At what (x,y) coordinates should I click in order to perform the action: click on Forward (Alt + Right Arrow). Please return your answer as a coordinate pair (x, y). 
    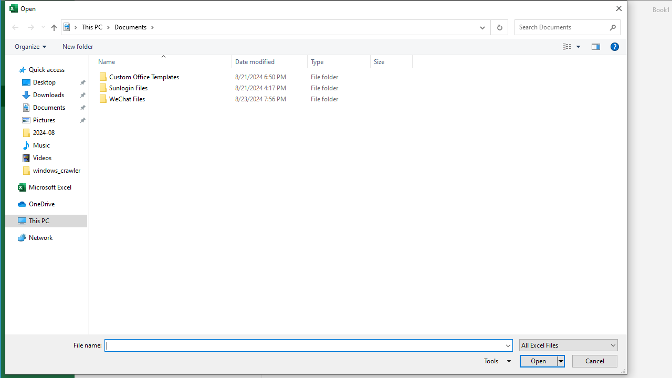
    Looking at the image, I should click on (30, 27).